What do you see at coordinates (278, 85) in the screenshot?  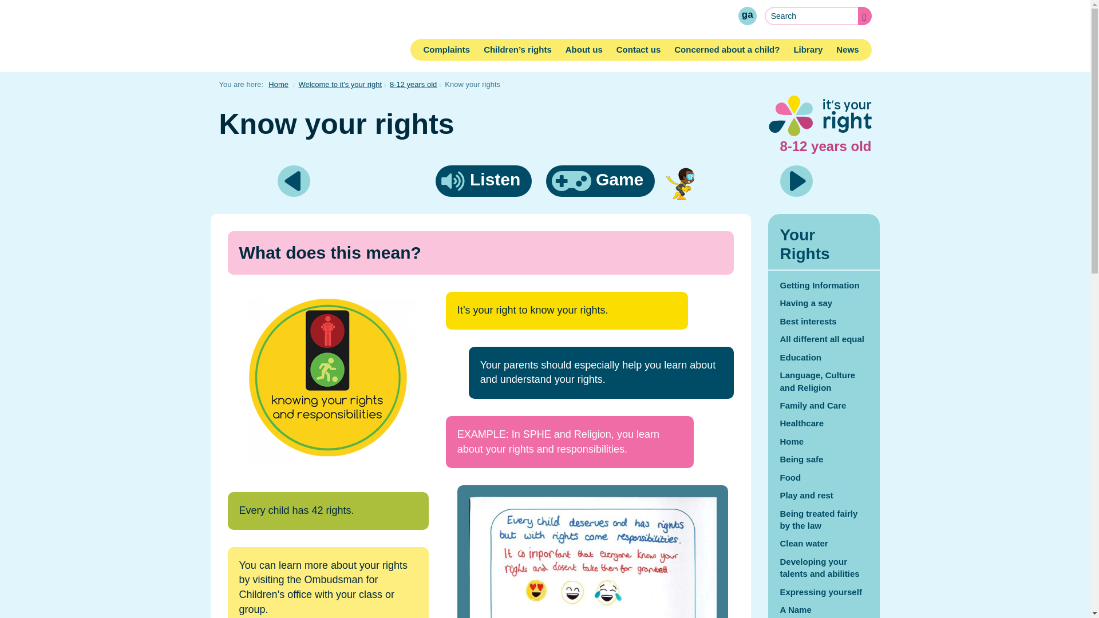 I see `Home` at bounding box center [278, 85].